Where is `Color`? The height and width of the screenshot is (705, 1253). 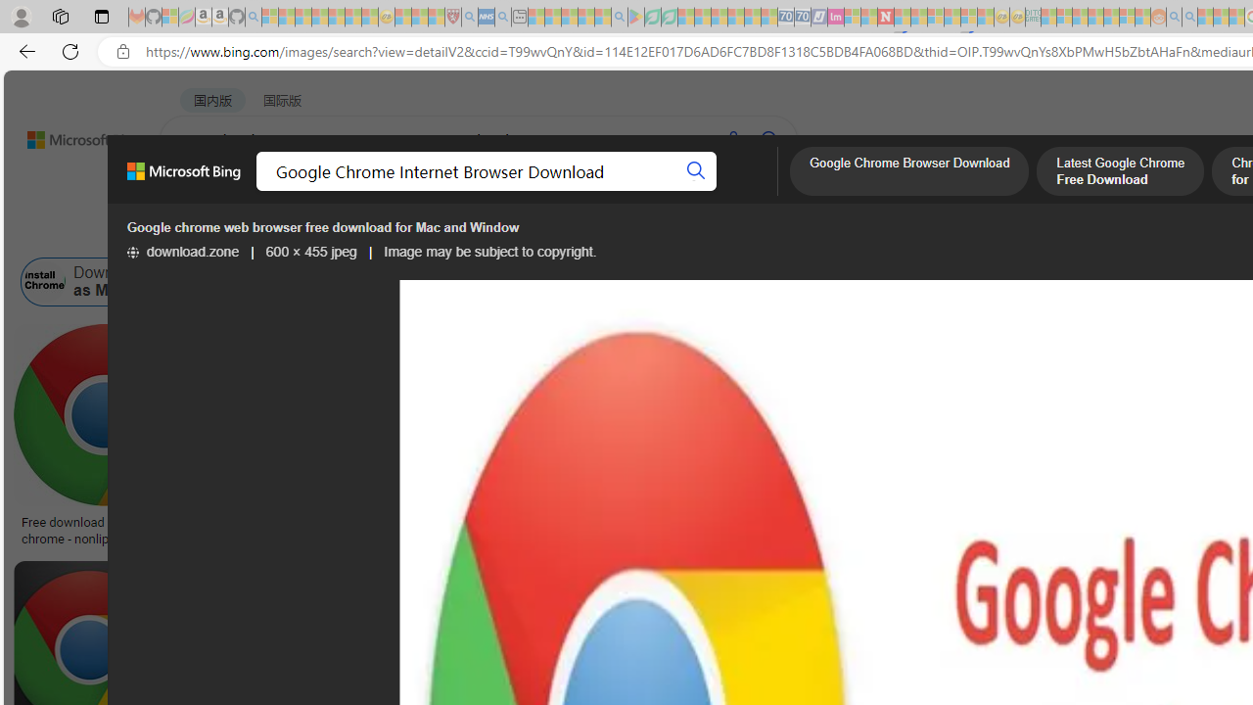
Color is located at coordinates (300, 233).